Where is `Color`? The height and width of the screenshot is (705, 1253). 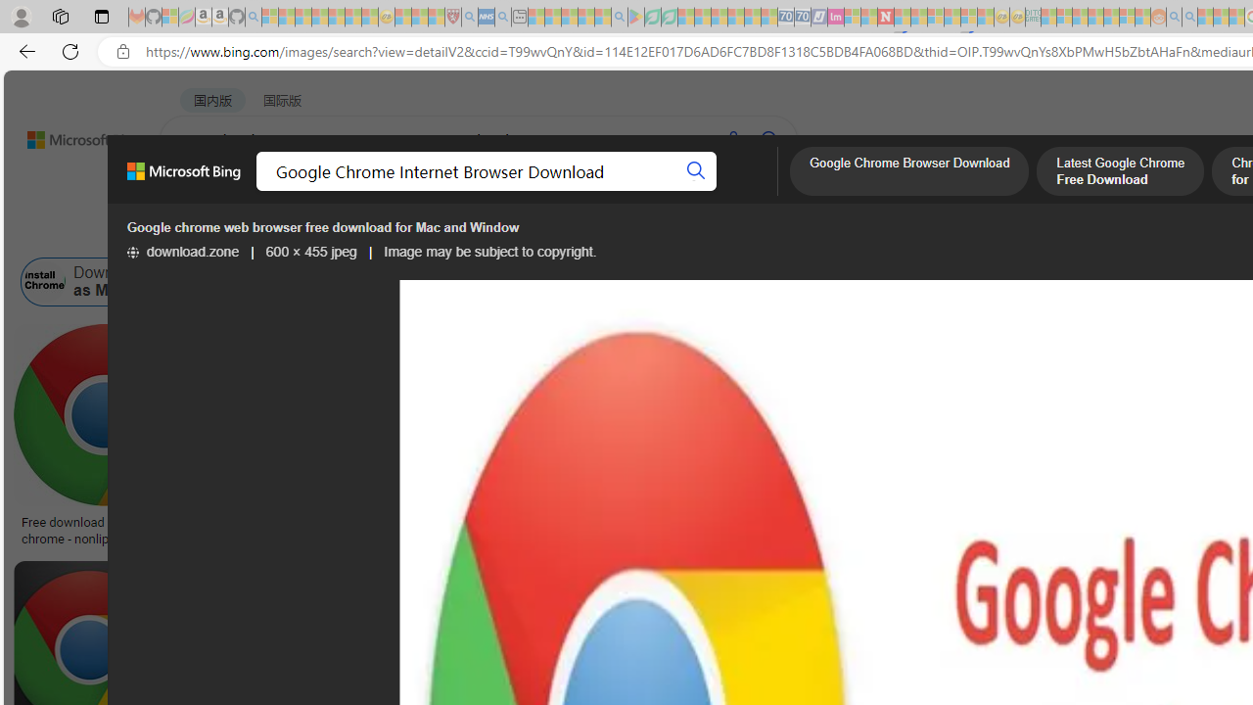
Color is located at coordinates (300, 233).